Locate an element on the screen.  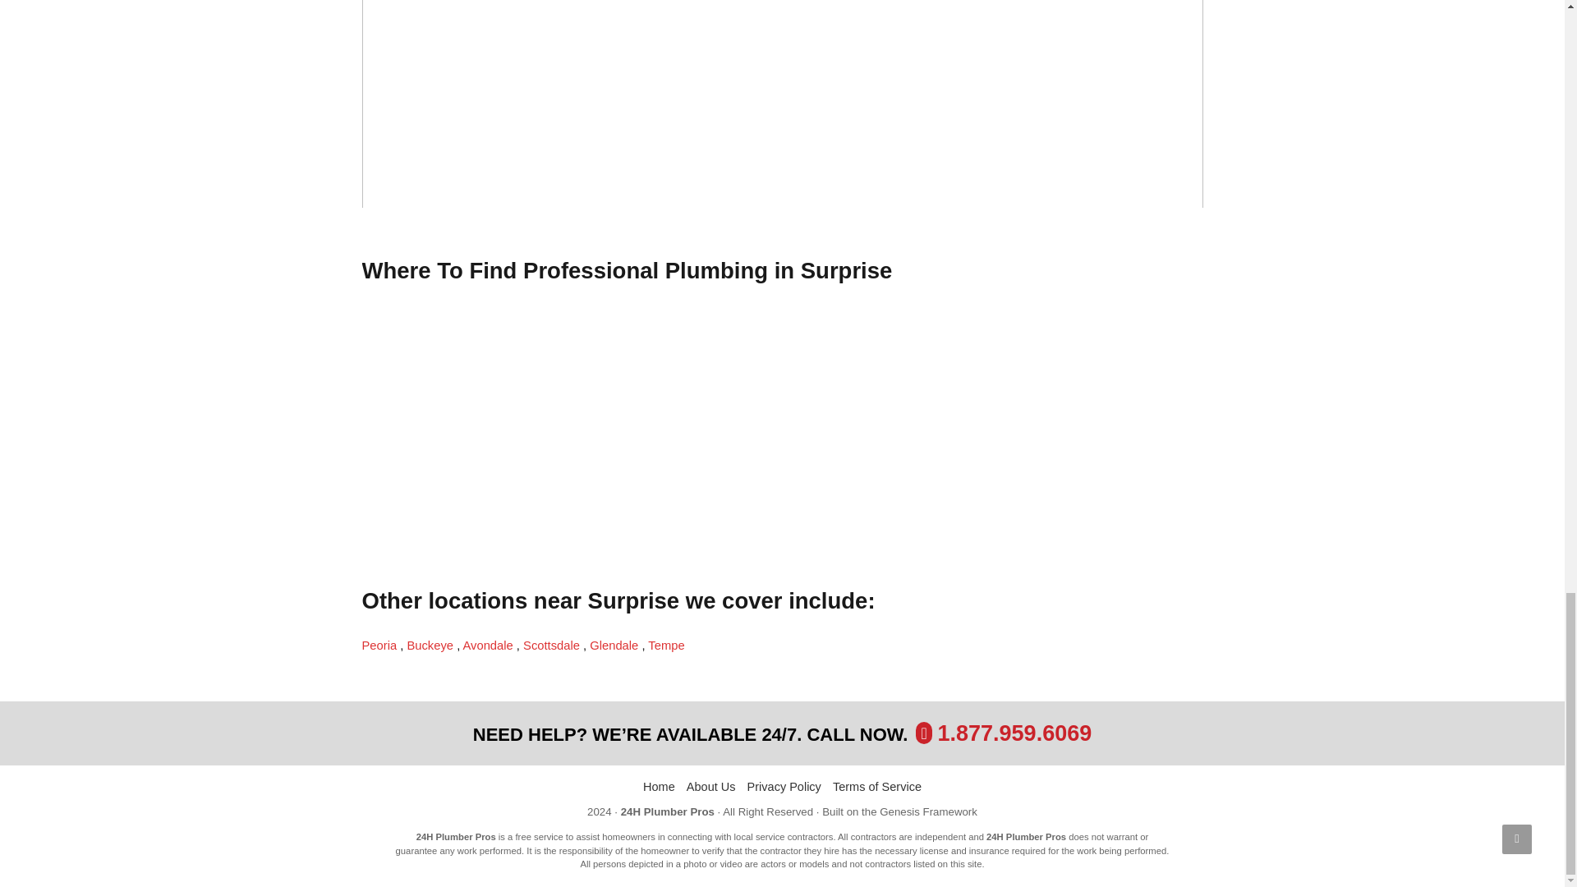
Emergency Plumber in Scottsdale is located at coordinates (554, 645).